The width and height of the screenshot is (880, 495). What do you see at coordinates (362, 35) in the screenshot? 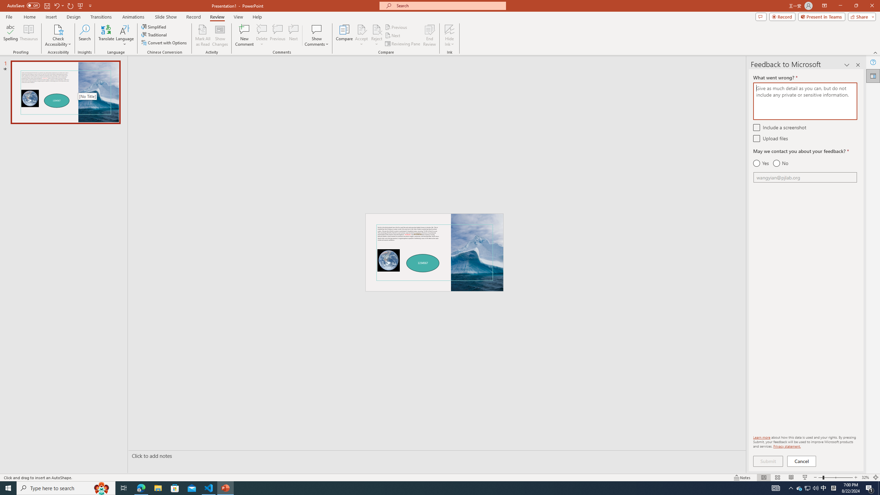
I see `Accept` at bounding box center [362, 35].